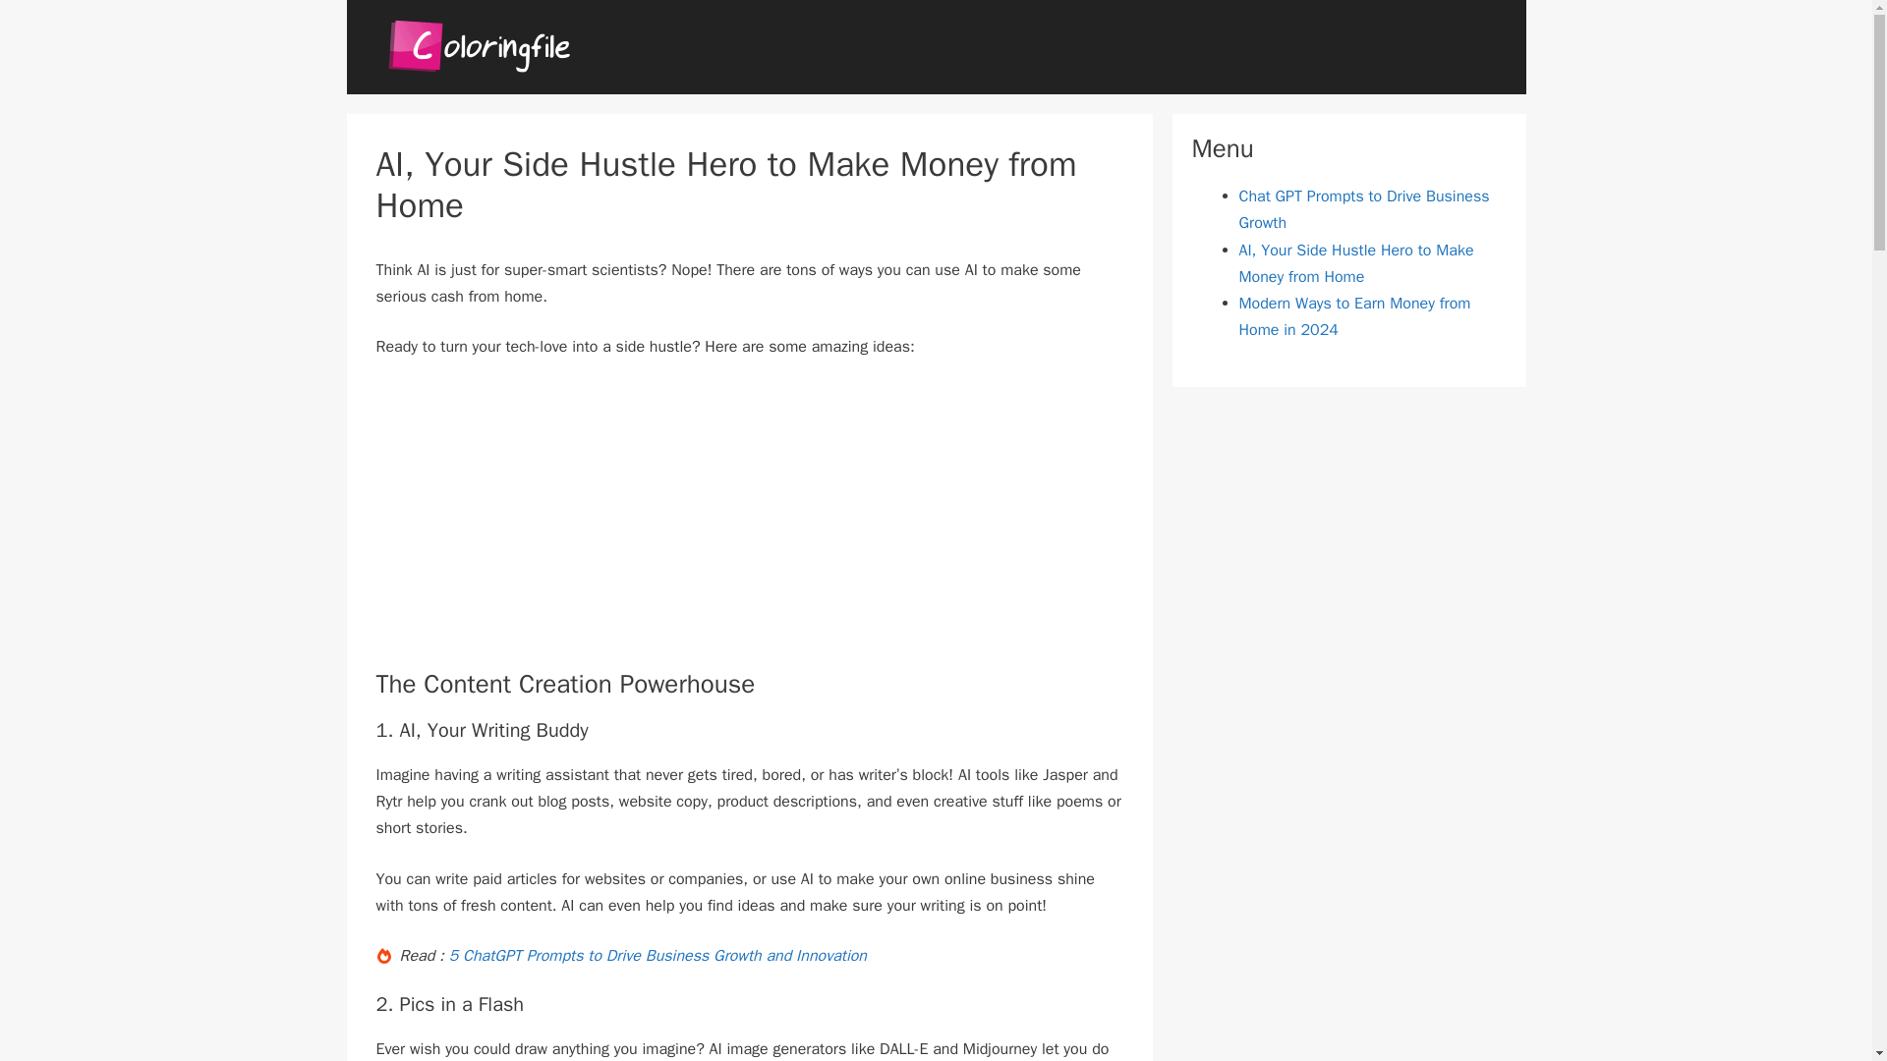 The image size is (1887, 1061). Describe the element at coordinates (541, 523) in the screenshot. I see `Advertisement` at that location.